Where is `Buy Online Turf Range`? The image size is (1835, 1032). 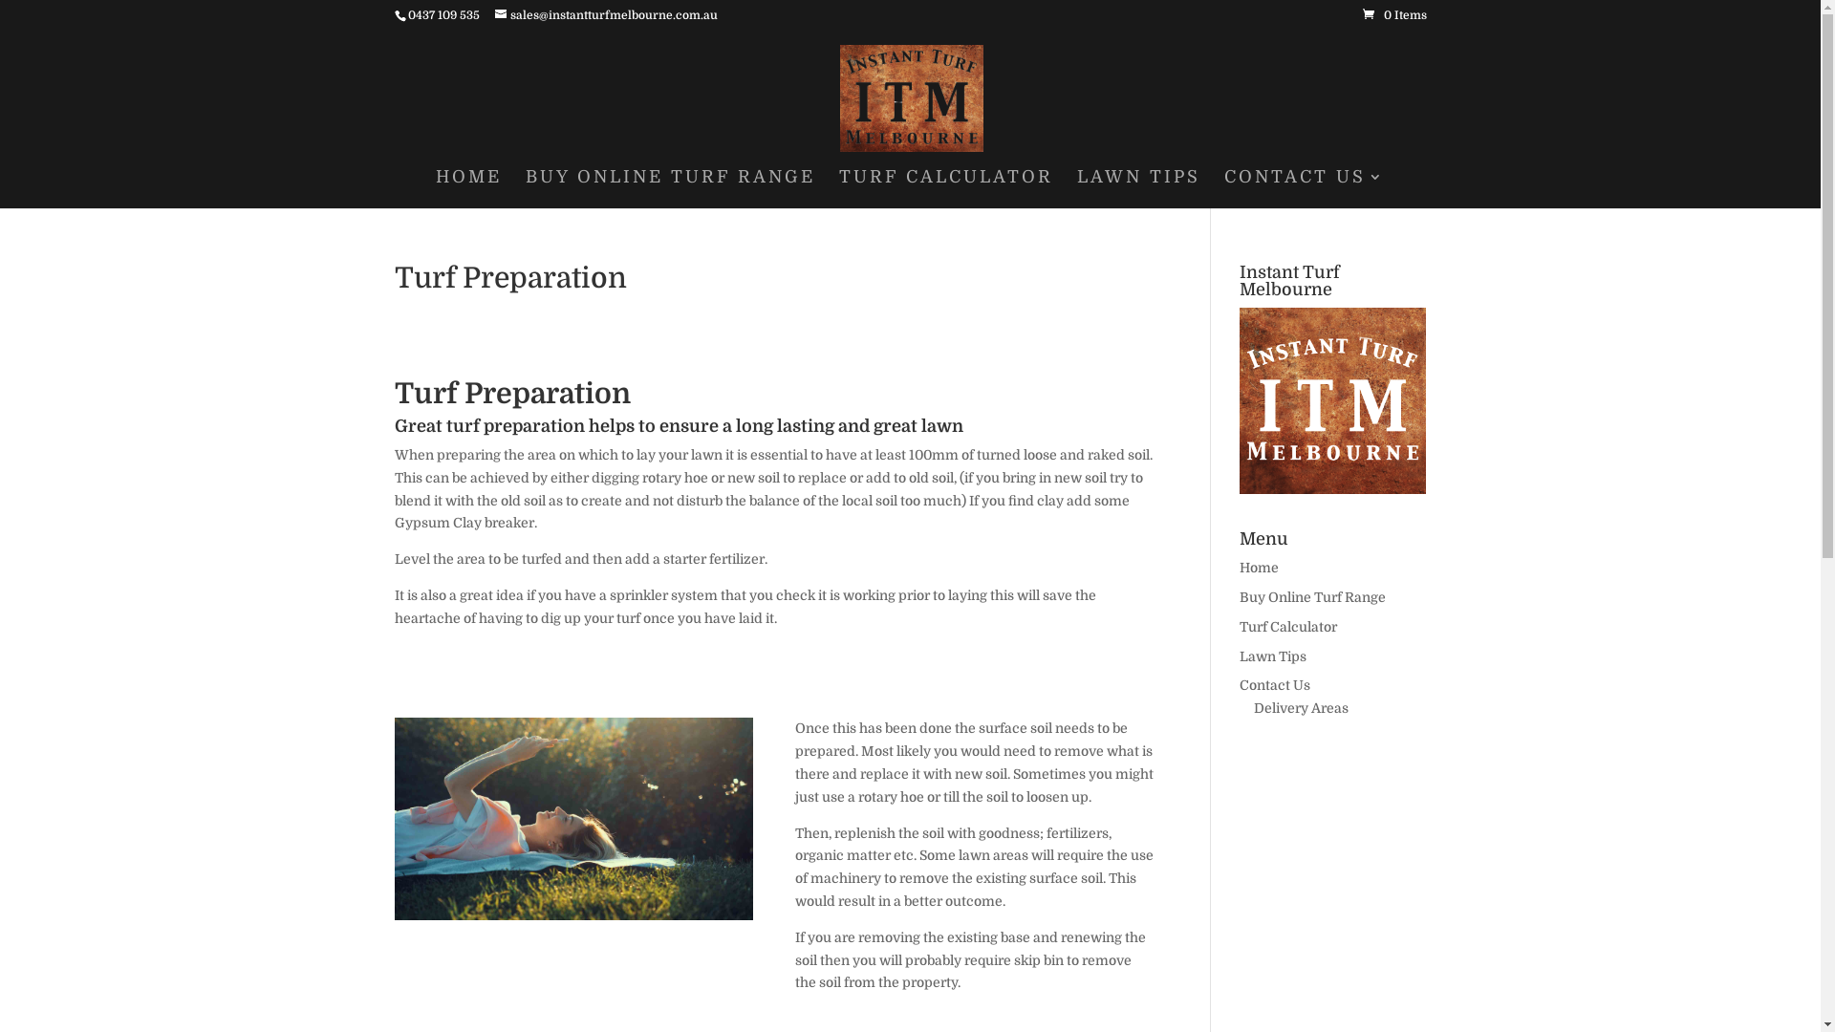 Buy Online Turf Range is located at coordinates (1313, 597).